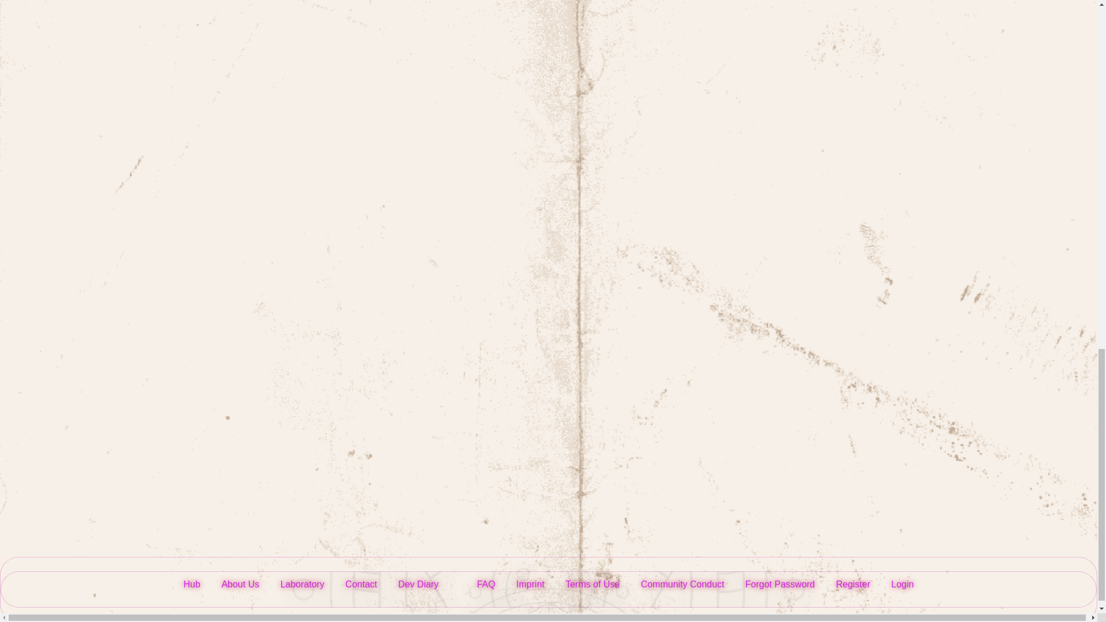 The width and height of the screenshot is (1106, 622). I want to click on Community Conduct, so click(682, 584).